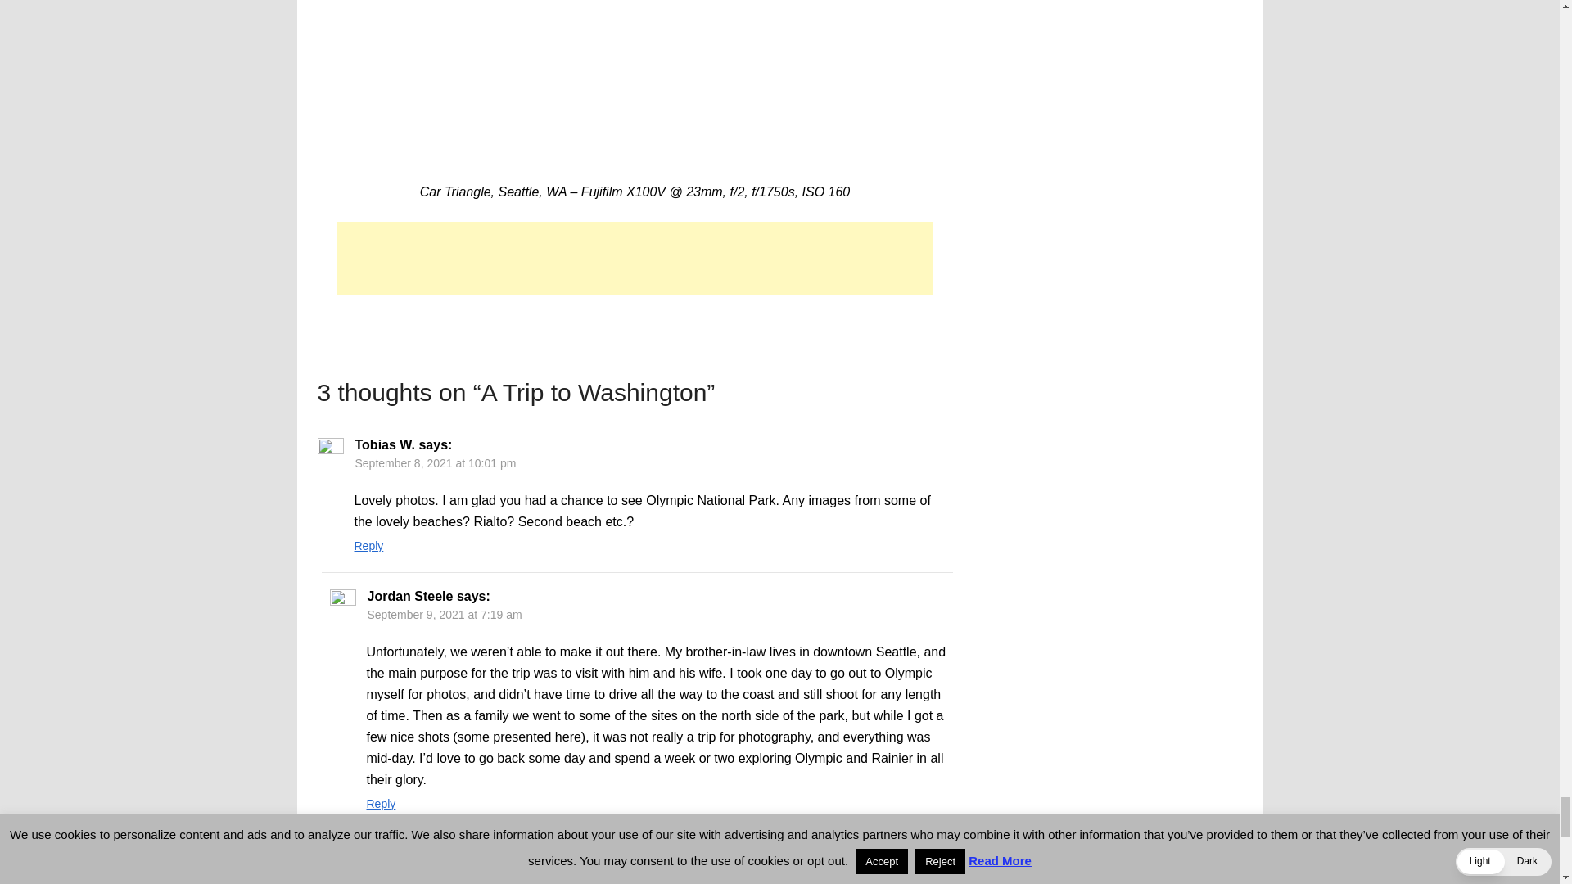 This screenshot has width=1572, height=884. Describe the element at coordinates (368, 545) in the screenshot. I see `Reply` at that location.